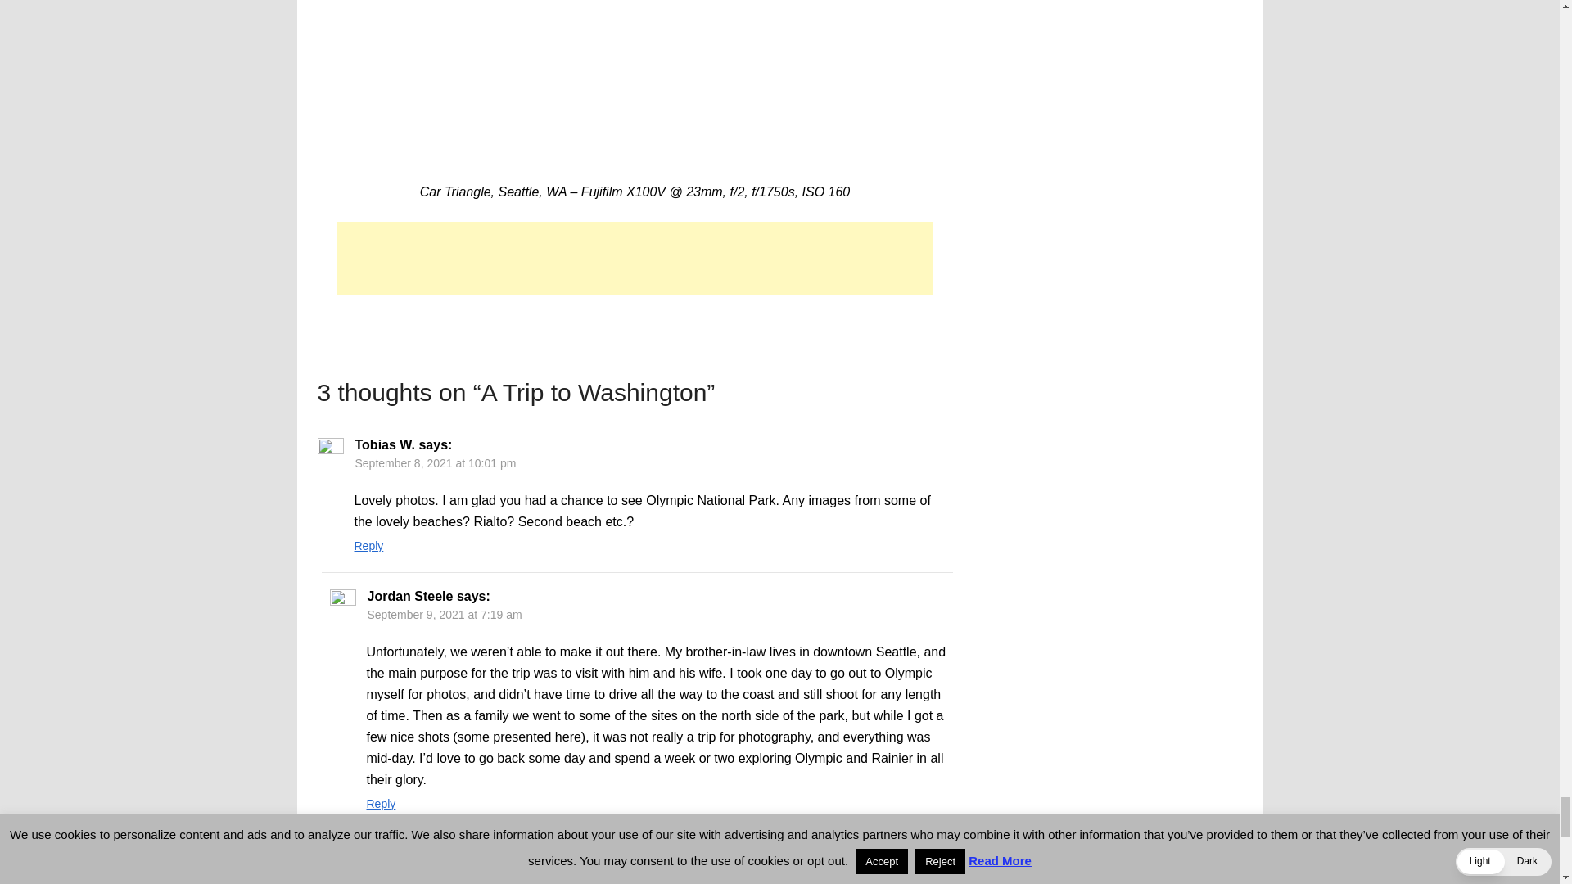 This screenshot has width=1572, height=884. Describe the element at coordinates (368, 545) in the screenshot. I see `Reply` at that location.